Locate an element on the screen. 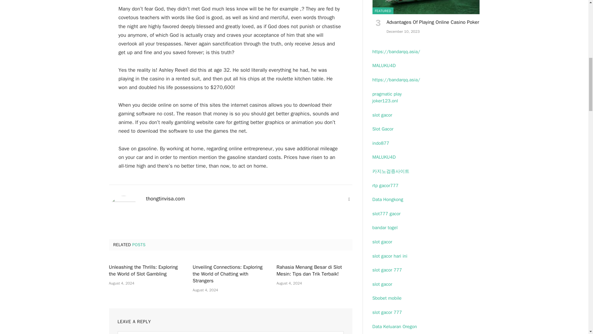 The image size is (593, 334). Posts by thongtinvisa.com is located at coordinates (165, 199).